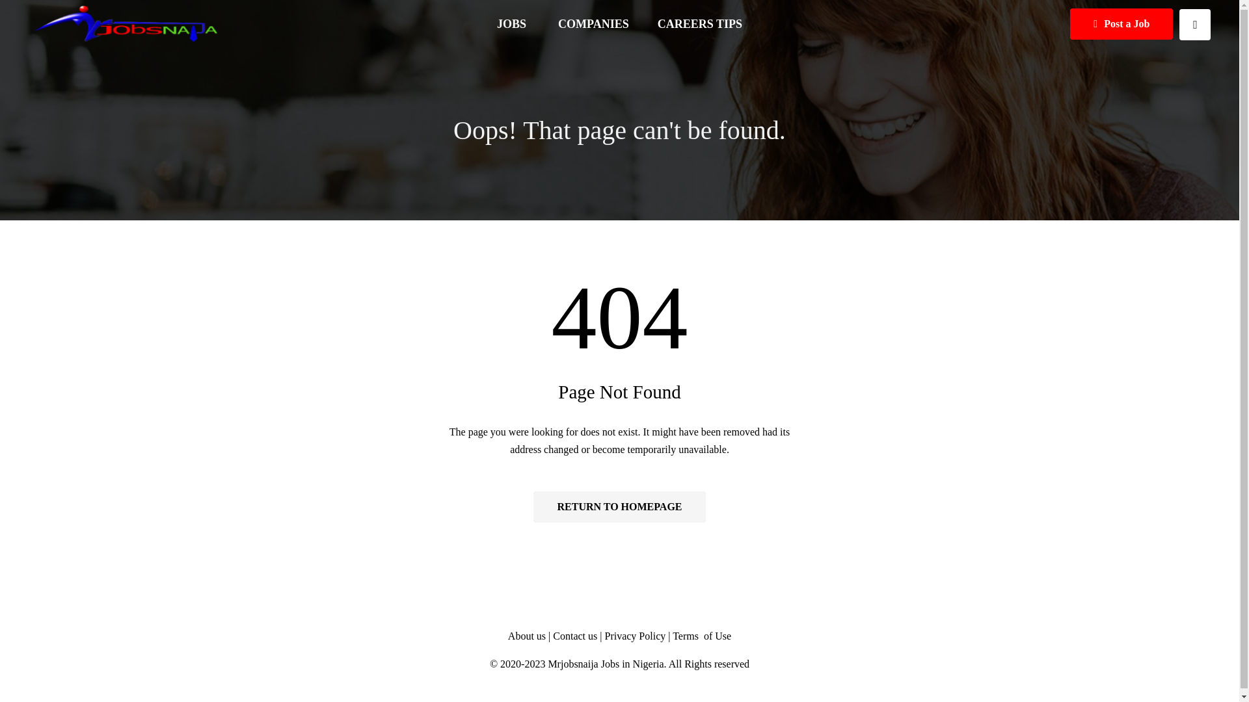 Image resolution: width=1249 pixels, height=702 pixels. What do you see at coordinates (700, 24) in the screenshot?
I see `CAREERS TIPS` at bounding box center [700, 24].